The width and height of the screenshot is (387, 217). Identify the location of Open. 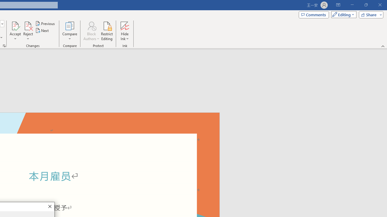
(2, 24).